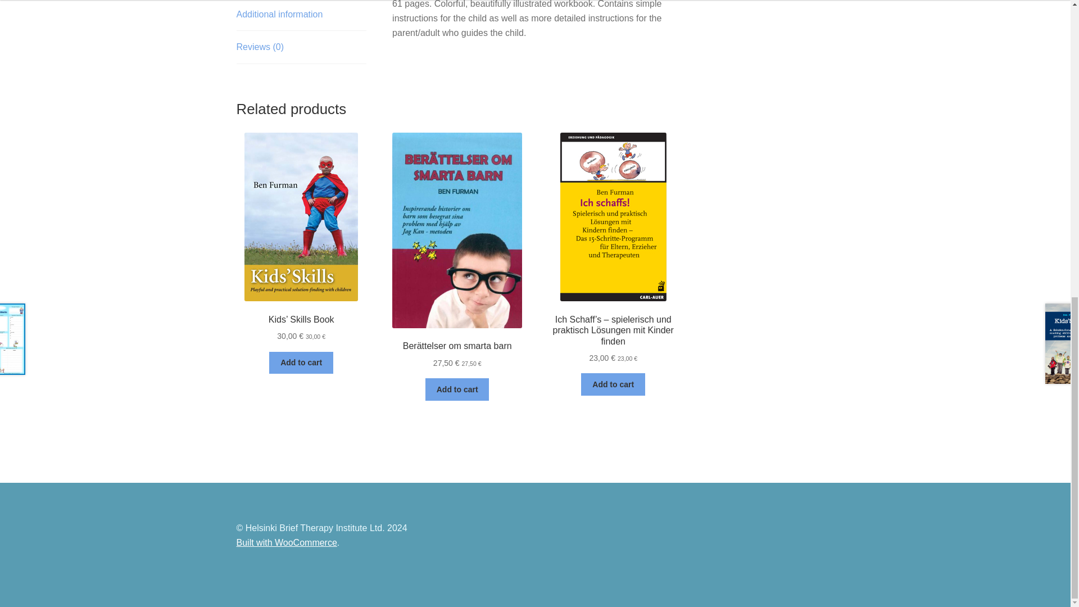 The height and width of the screenshot is (607, 1079). What do you see at coordinates (301, 16) in the screenshot?
I see `Additional information` at bounding box center [301, 16].